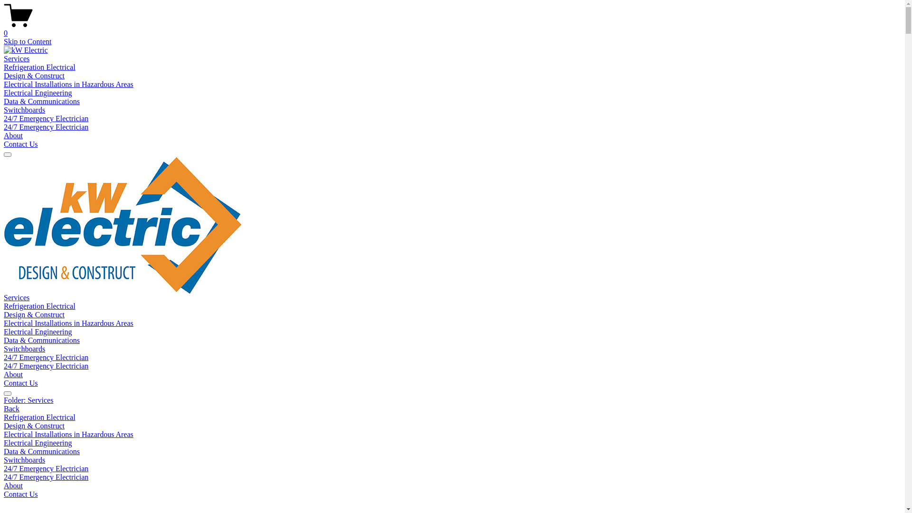  I want to click on 24/7 Emergency Electrician, so click(46, 357).